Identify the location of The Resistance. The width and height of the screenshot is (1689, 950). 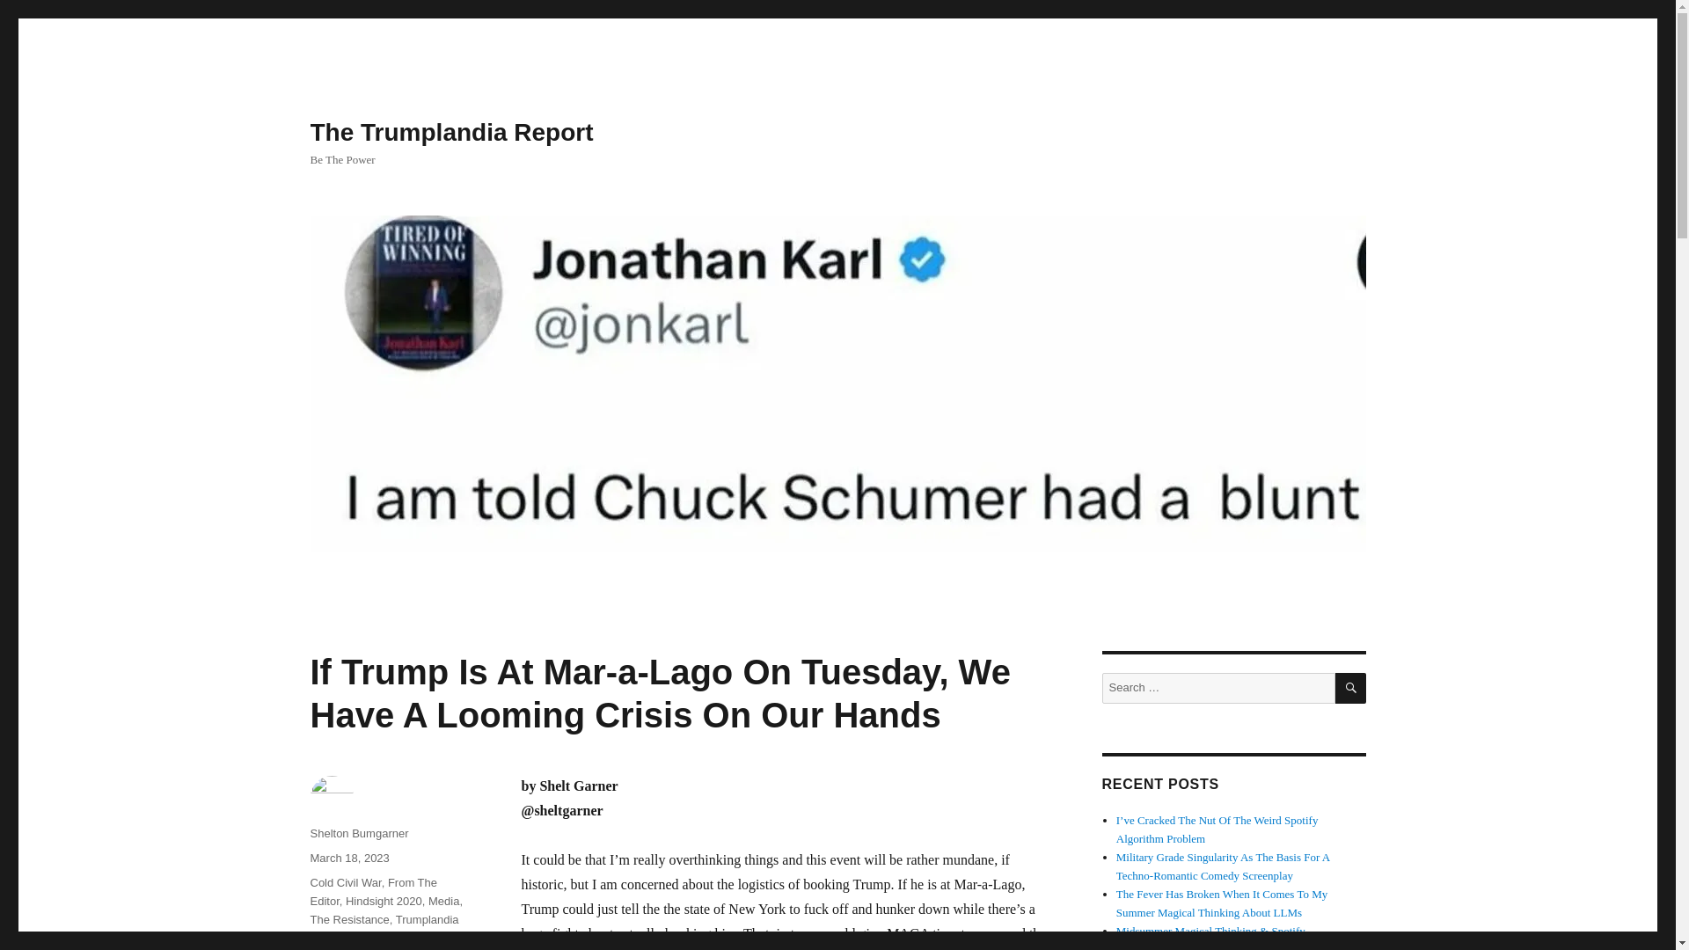
(348, 919).